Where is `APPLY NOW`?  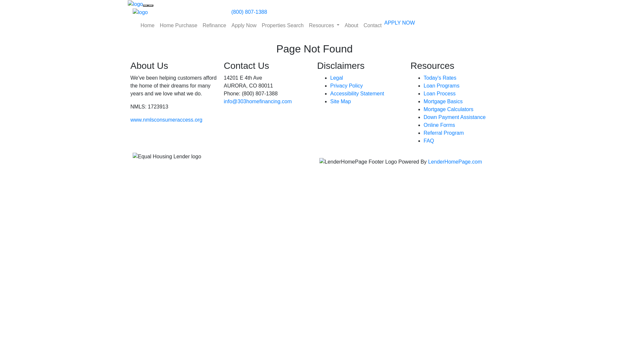 APPLY NOW is located at coordinates (400, 23).